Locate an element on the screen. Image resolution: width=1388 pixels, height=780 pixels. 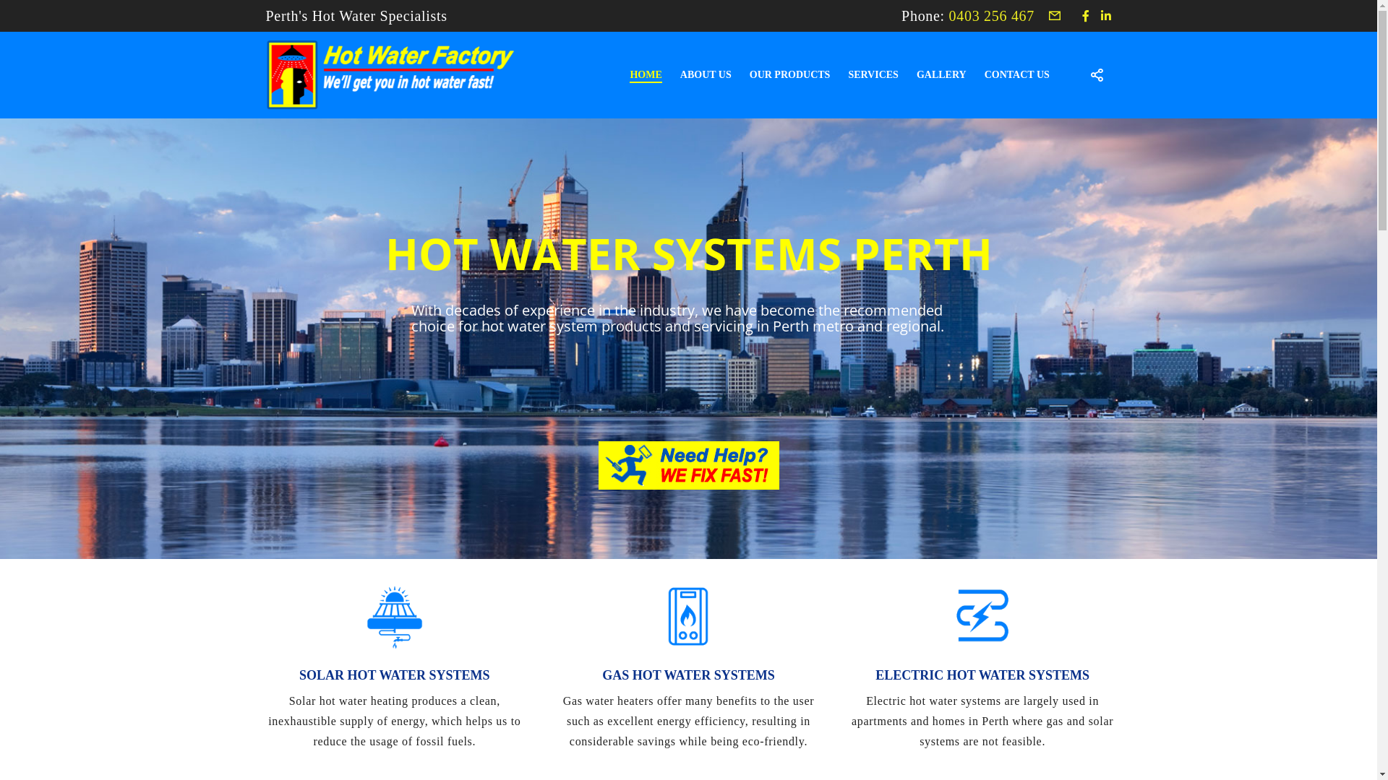
SERVICES is located at coordinates (865, 75).